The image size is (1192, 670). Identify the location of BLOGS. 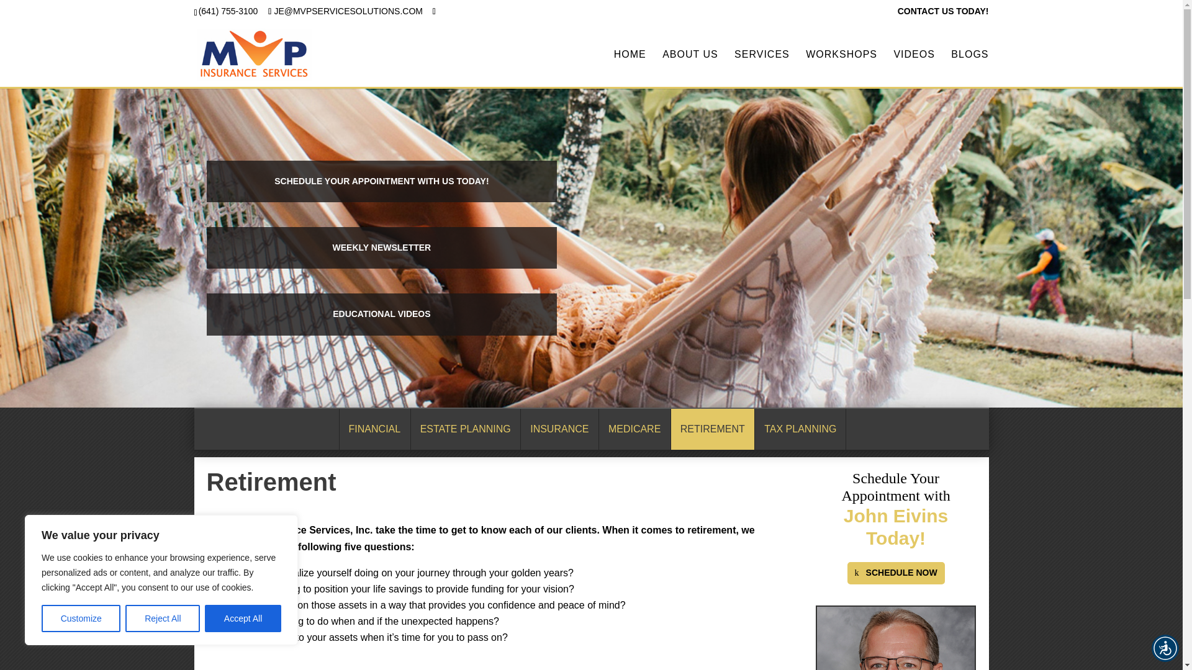
(970, 68).